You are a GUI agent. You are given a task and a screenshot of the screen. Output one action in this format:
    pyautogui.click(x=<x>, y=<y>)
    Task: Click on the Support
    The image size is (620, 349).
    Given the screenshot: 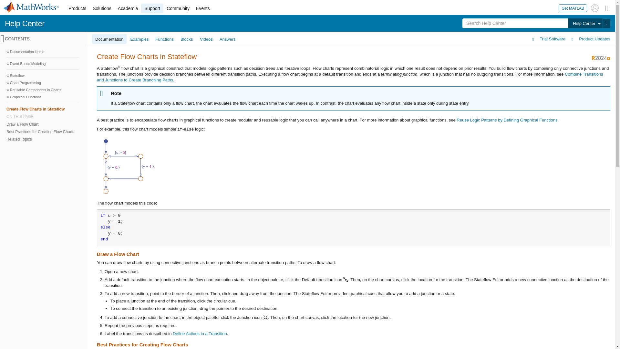 What is the action you would take?
    pyautogui.click(x=152, y=8)
    